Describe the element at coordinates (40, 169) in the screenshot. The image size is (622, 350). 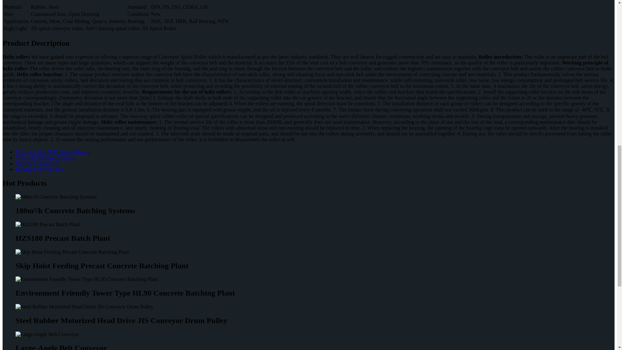
I see `Packing Conveyor Belt` at that location.